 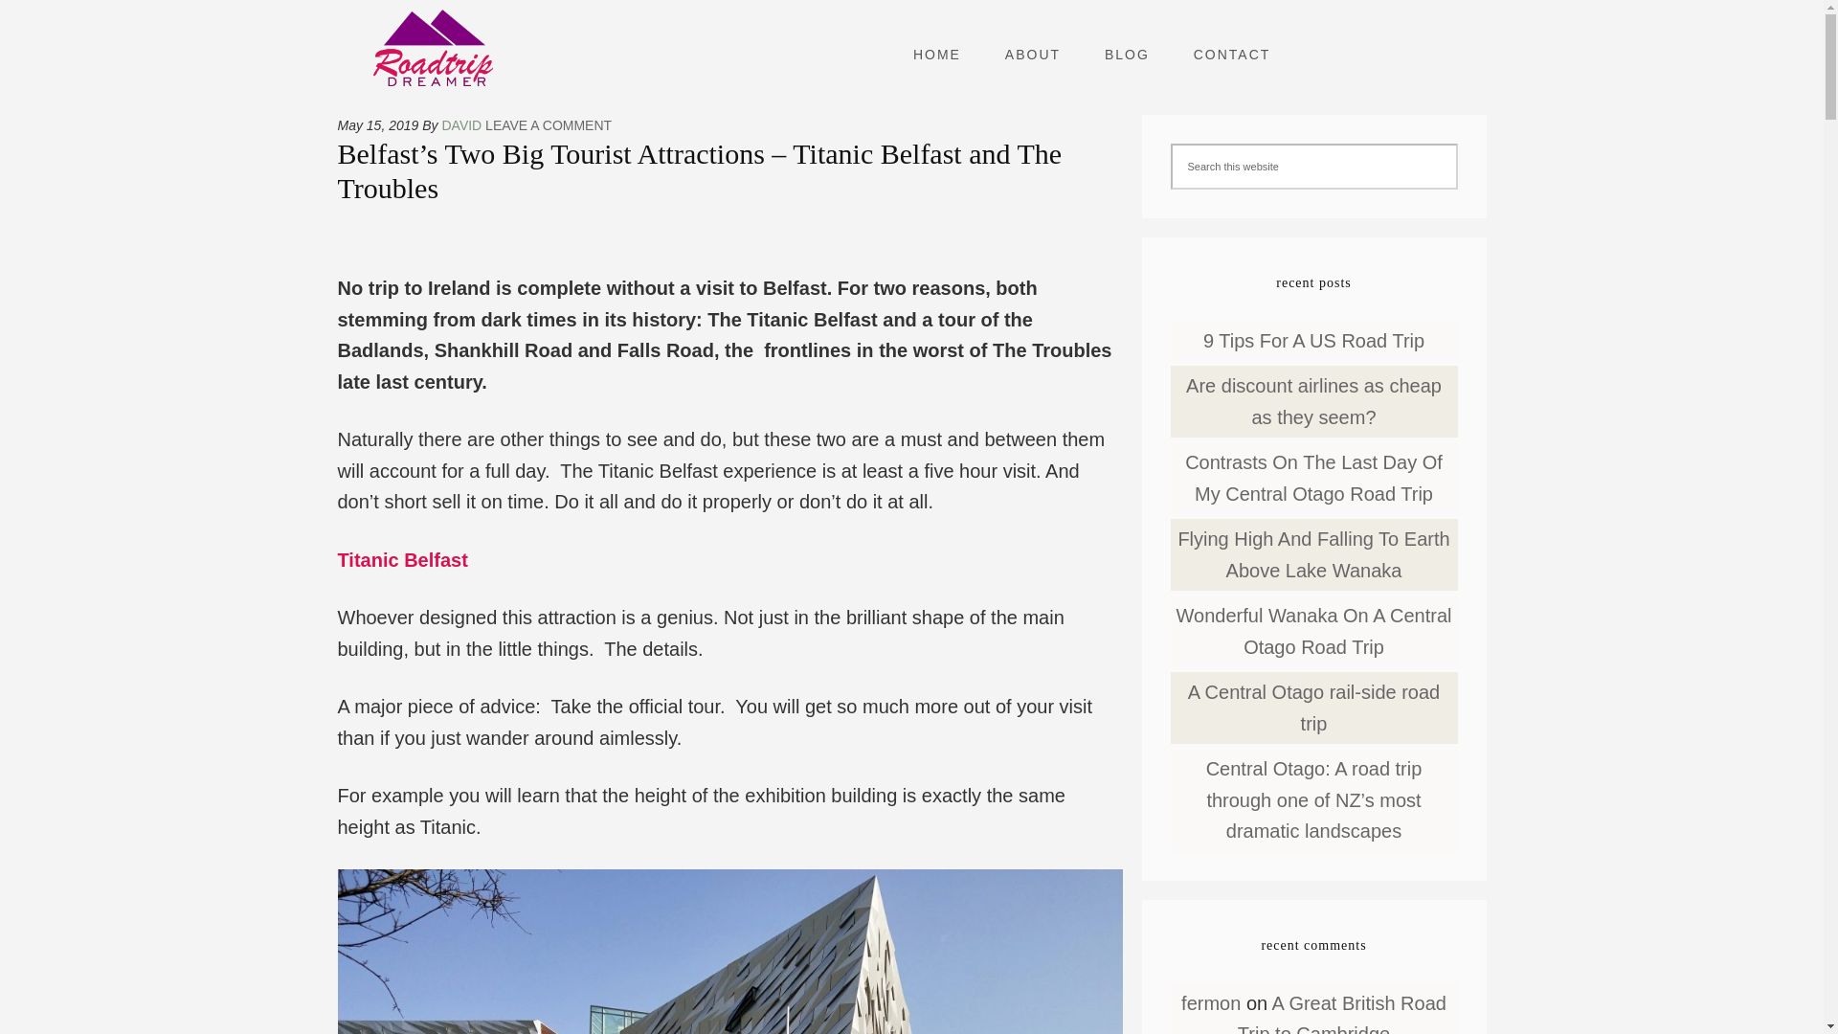 I want to click on ABOUT, so click(x=1032, y=55).